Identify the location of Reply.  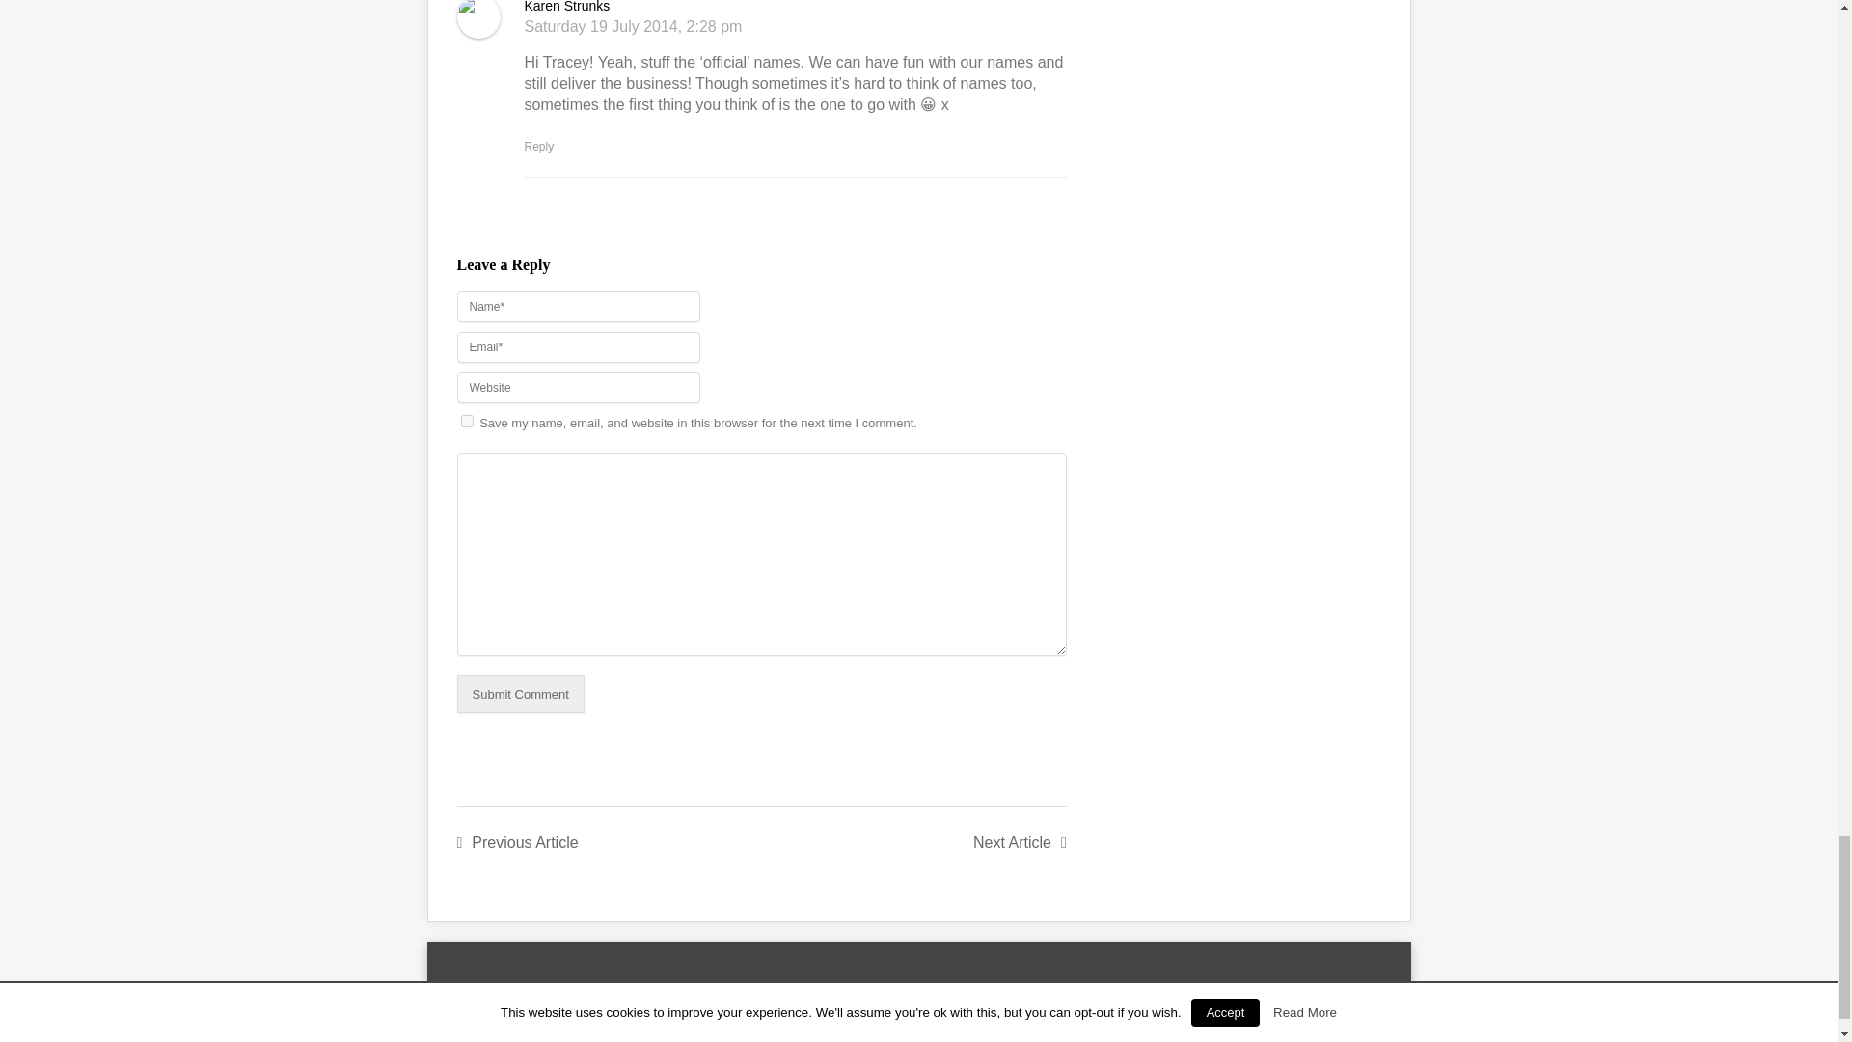
(538, 146).